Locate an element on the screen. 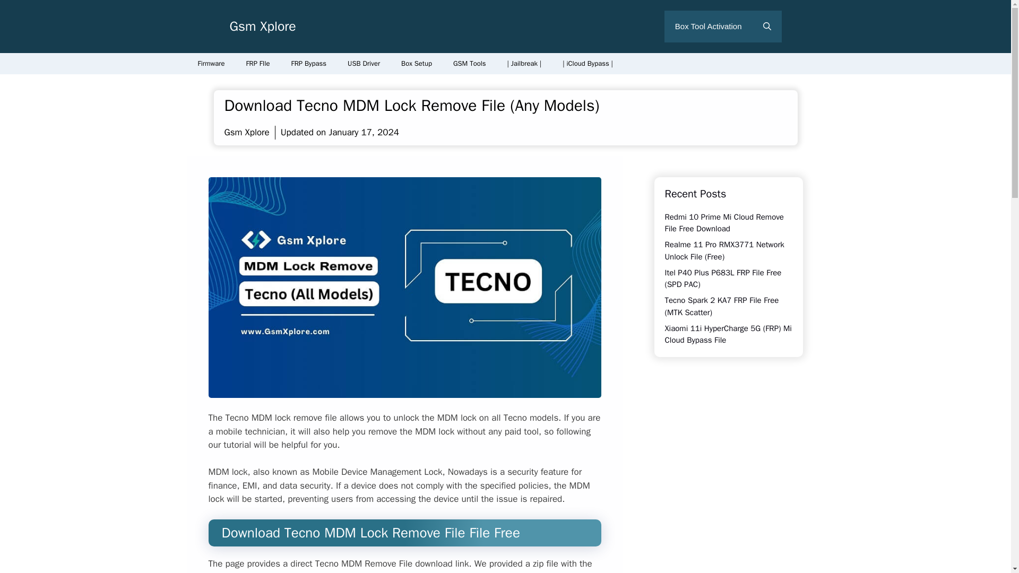  Redmi 10 Prime Mi Cloud Remove File Free Download is located at coordinates (724, 223).